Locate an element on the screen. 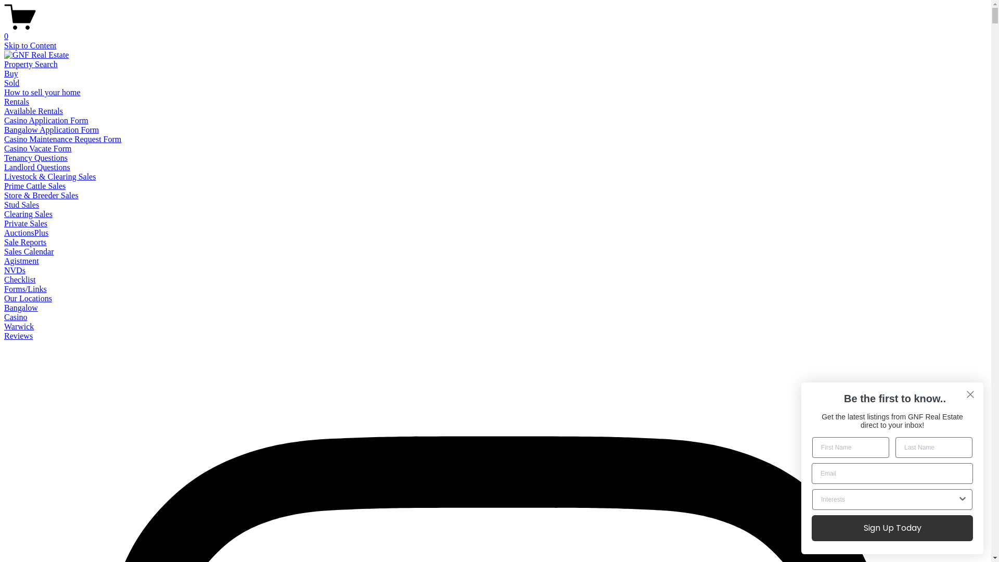 The width and height of the screenshot is (999, 562). Livestock & Clearing Sales is located at coordinates (50, 177).